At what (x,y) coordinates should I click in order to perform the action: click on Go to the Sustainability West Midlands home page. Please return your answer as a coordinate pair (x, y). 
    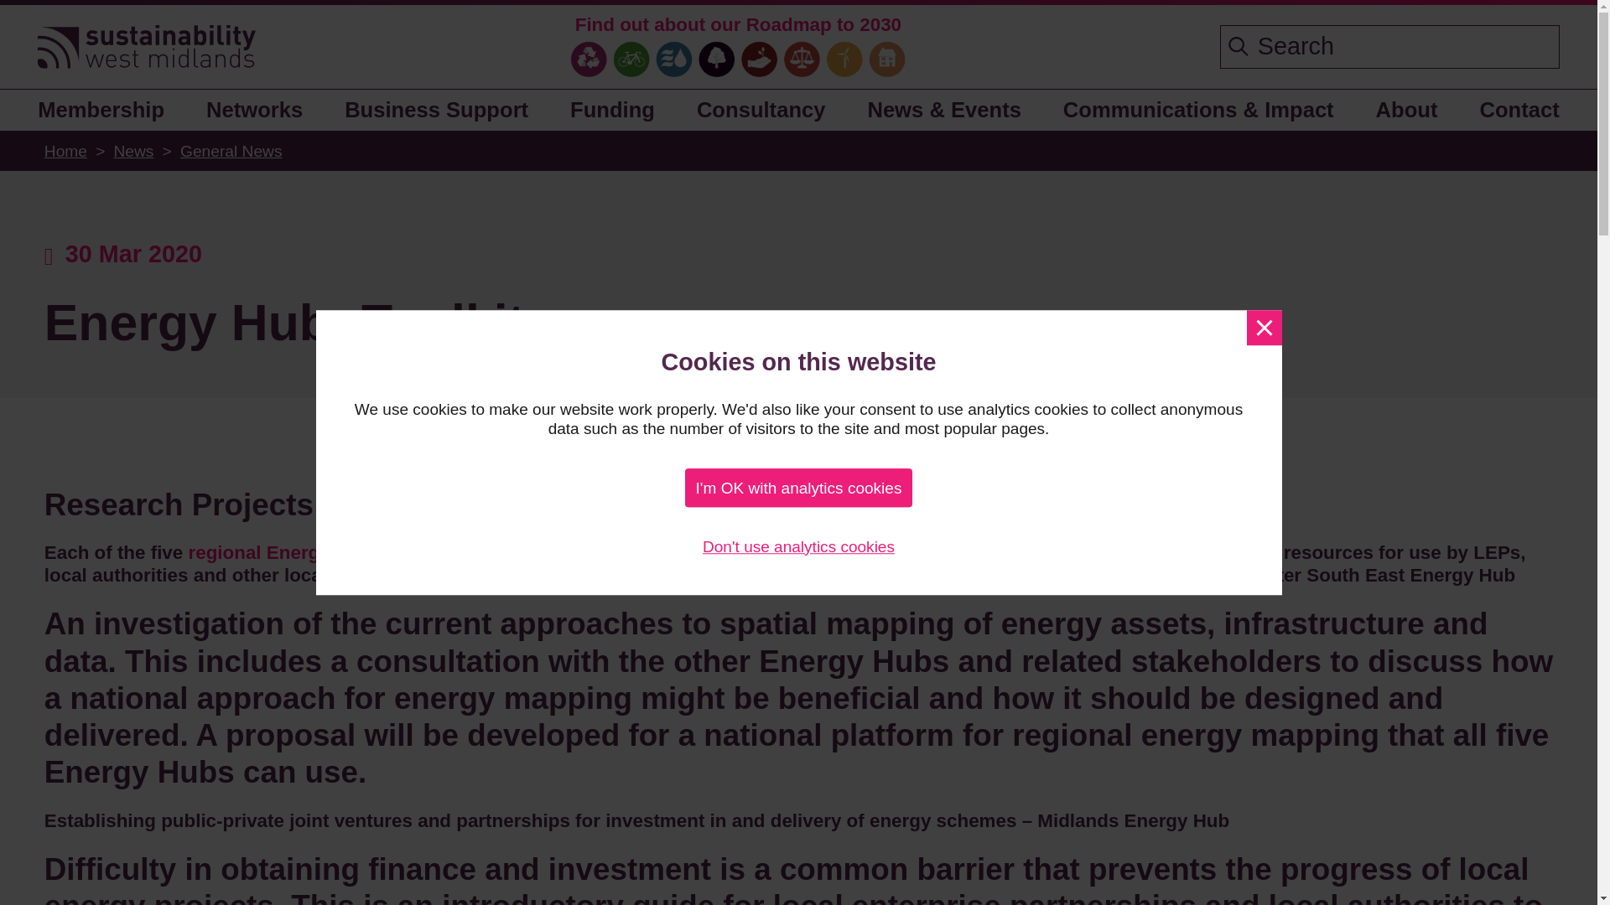
    Looking at the image, I should click on (146, 49).